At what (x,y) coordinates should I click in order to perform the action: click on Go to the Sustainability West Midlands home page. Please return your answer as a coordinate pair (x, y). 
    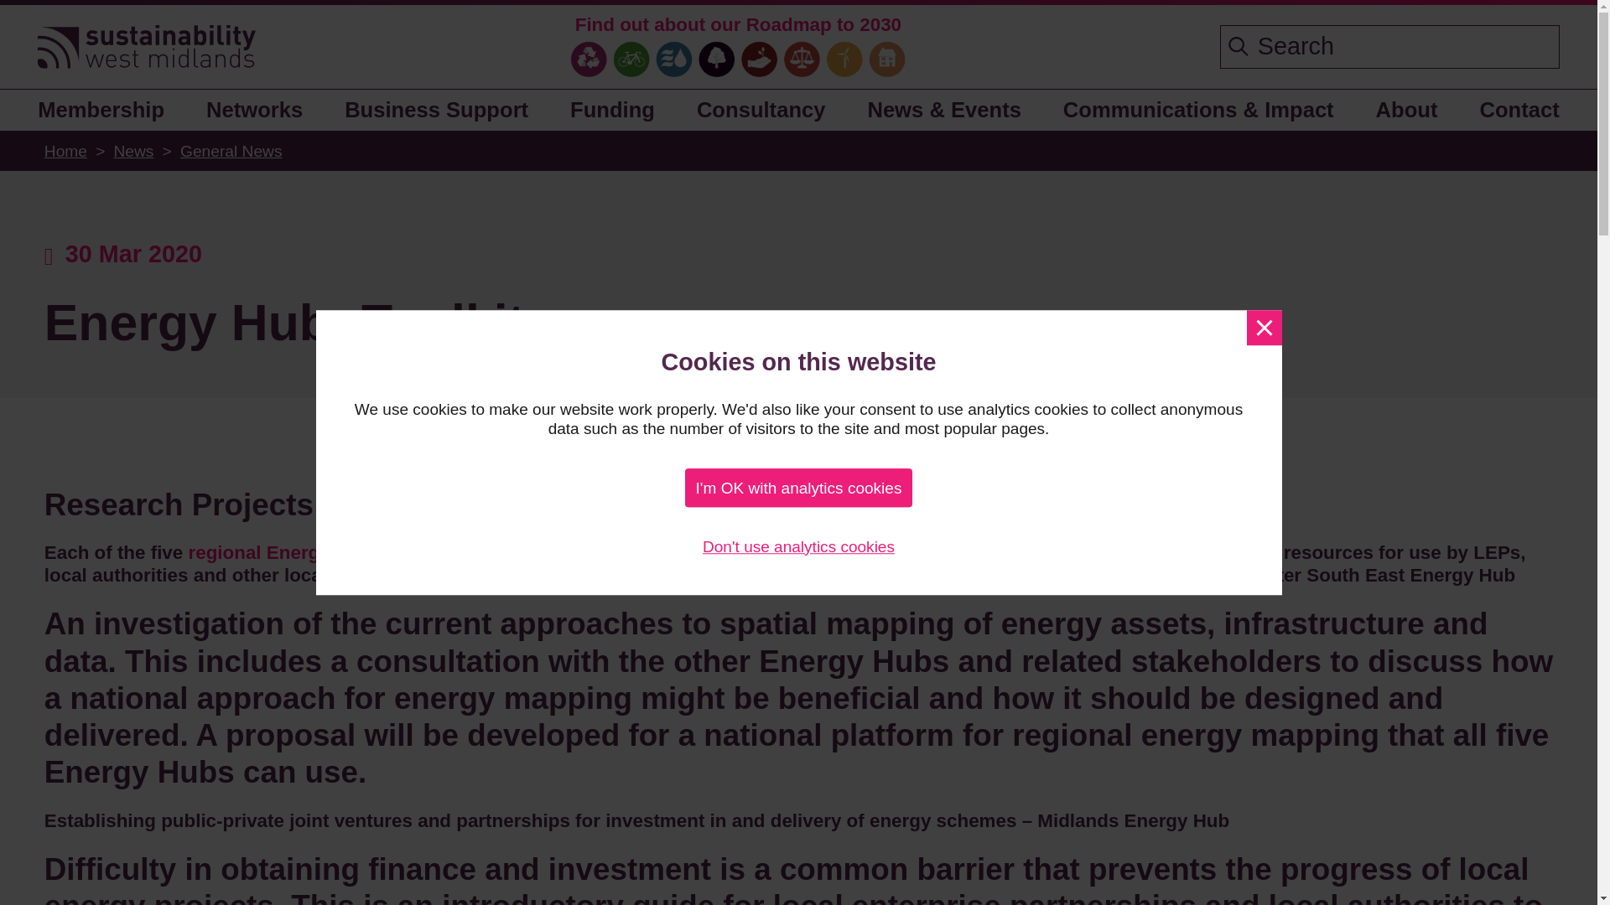
    Looking at the image, I should click on (146, 49).